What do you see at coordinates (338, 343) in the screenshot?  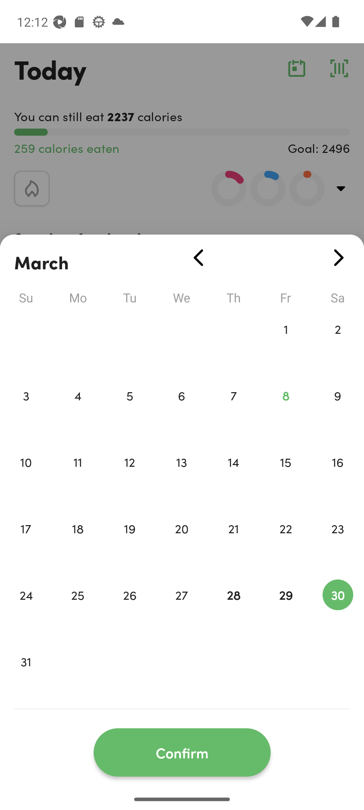 I see `2` at bounding box center [338, 343].